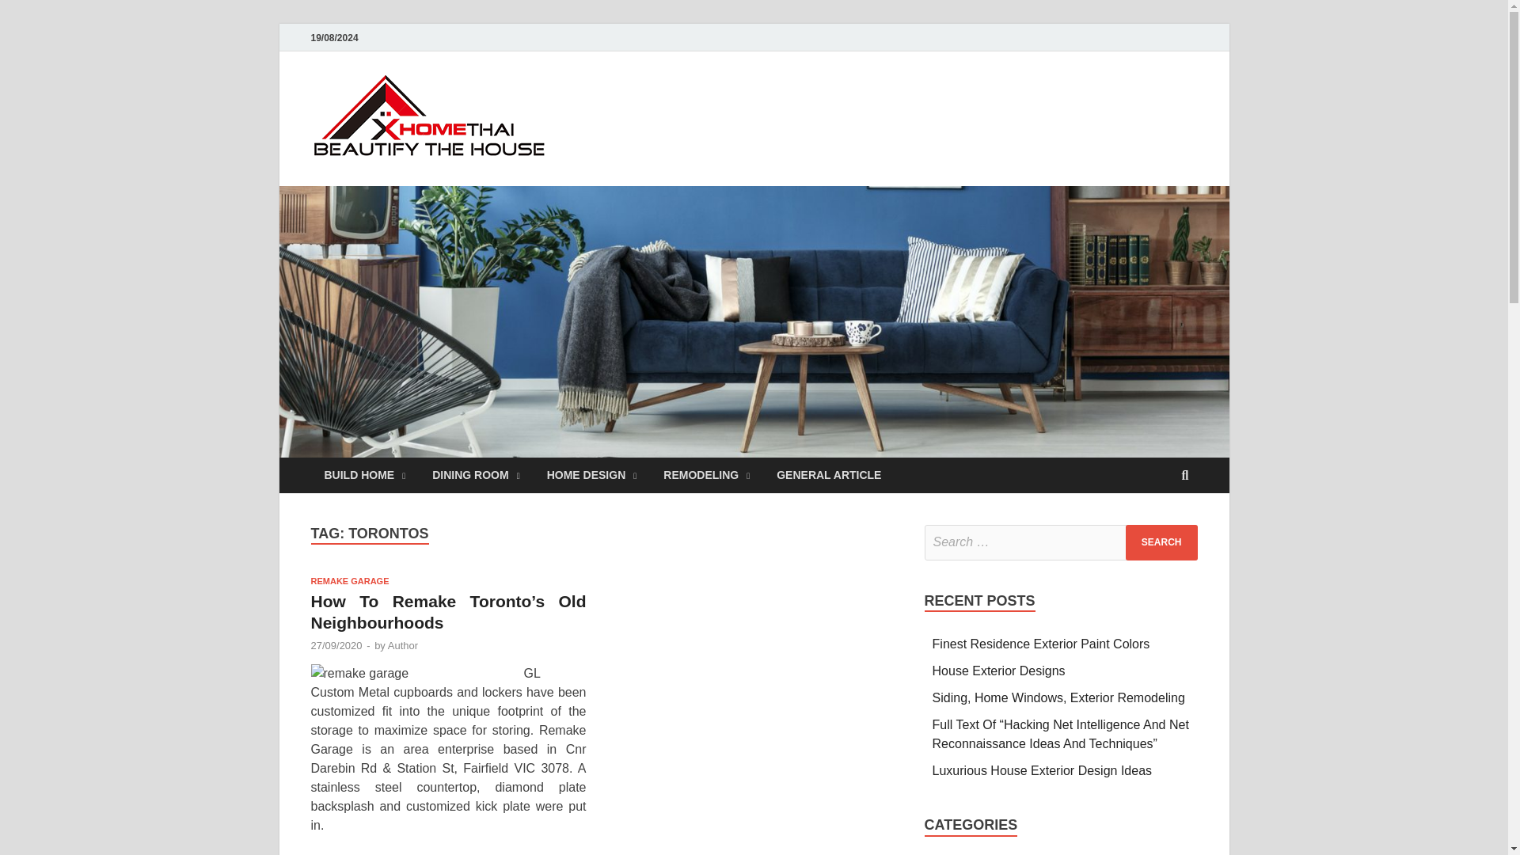 The height and width of the screenshot is (855, 1520). Describe the element at coordinates (828, 475) in the screenshot. I see `GENERAL ARTICLE` at that location.